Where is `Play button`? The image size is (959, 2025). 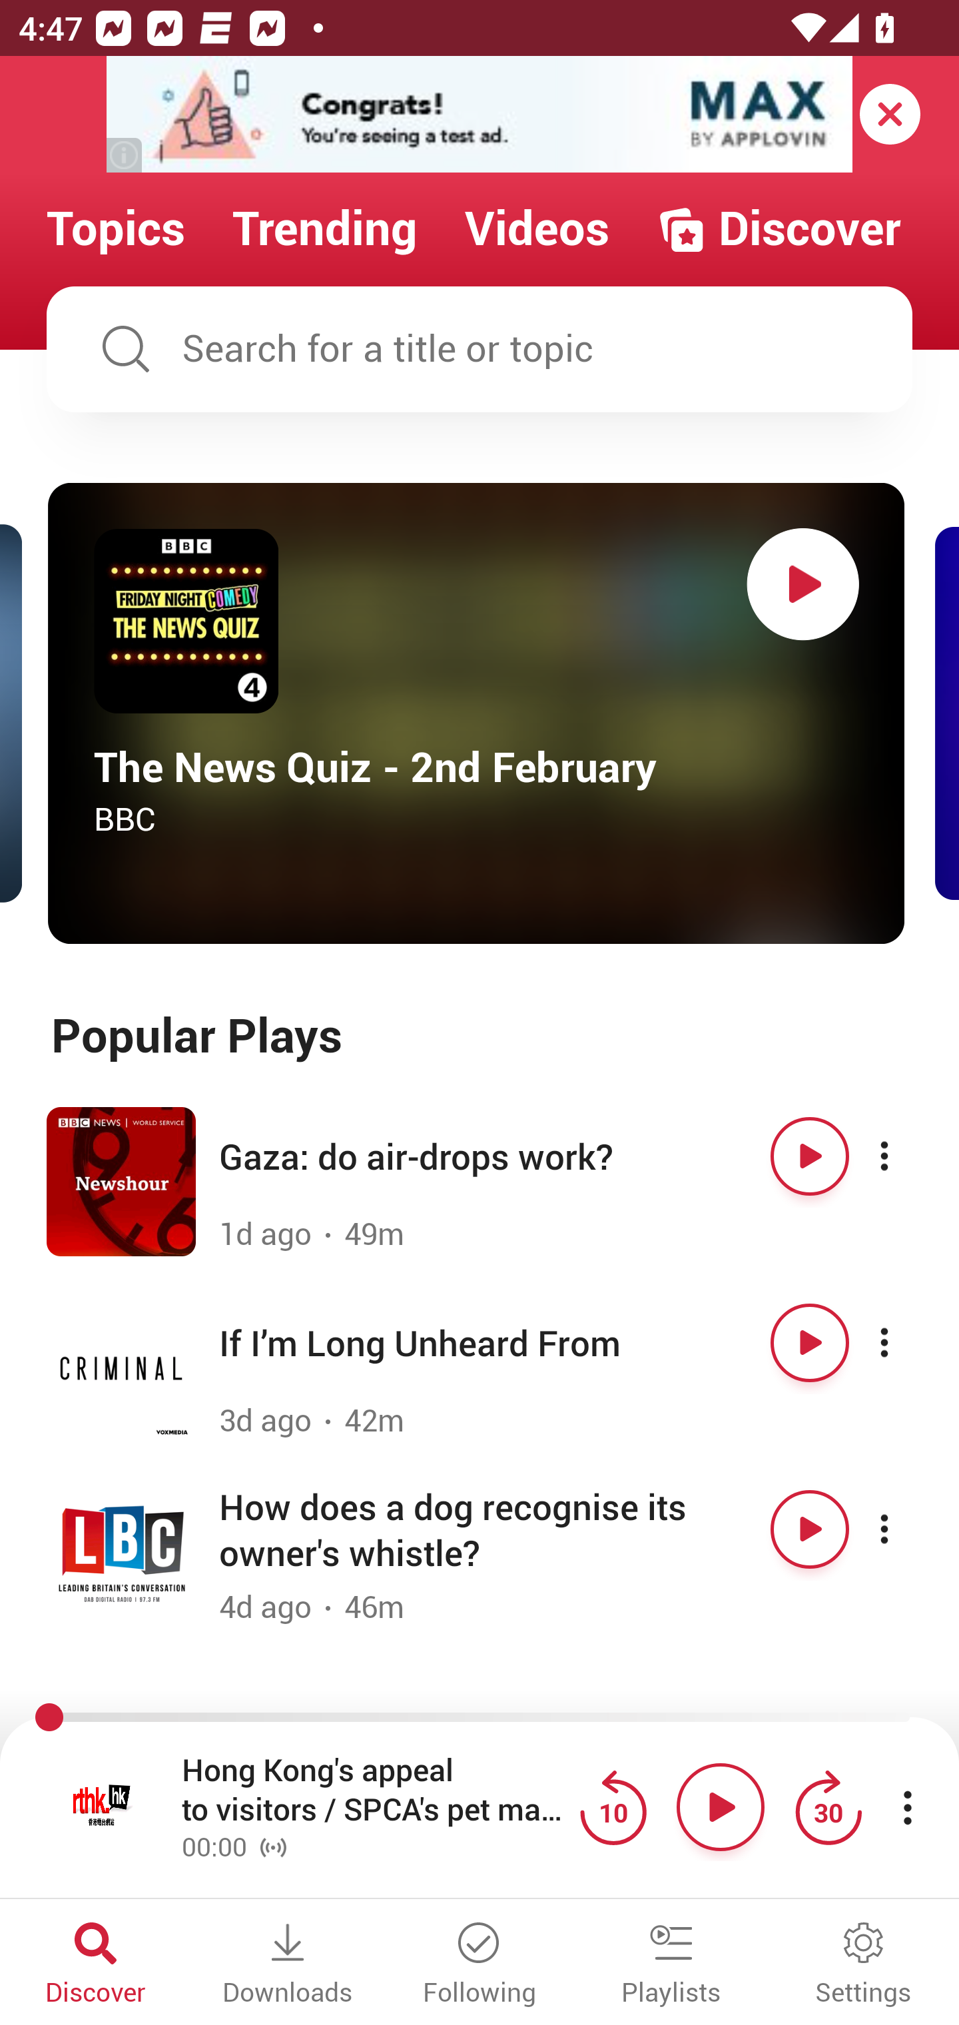 Play button is located at coordinates (803, 584).